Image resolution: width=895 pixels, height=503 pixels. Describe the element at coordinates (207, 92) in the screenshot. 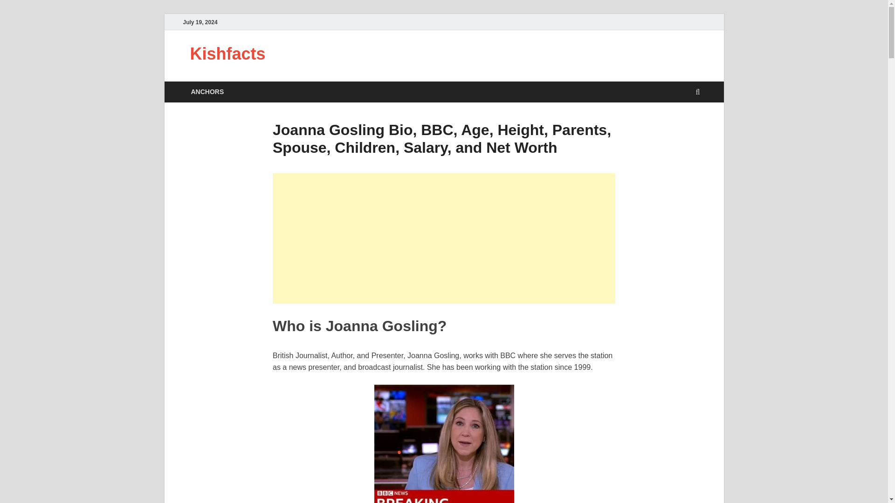

I see `ANCHORS` at that location.